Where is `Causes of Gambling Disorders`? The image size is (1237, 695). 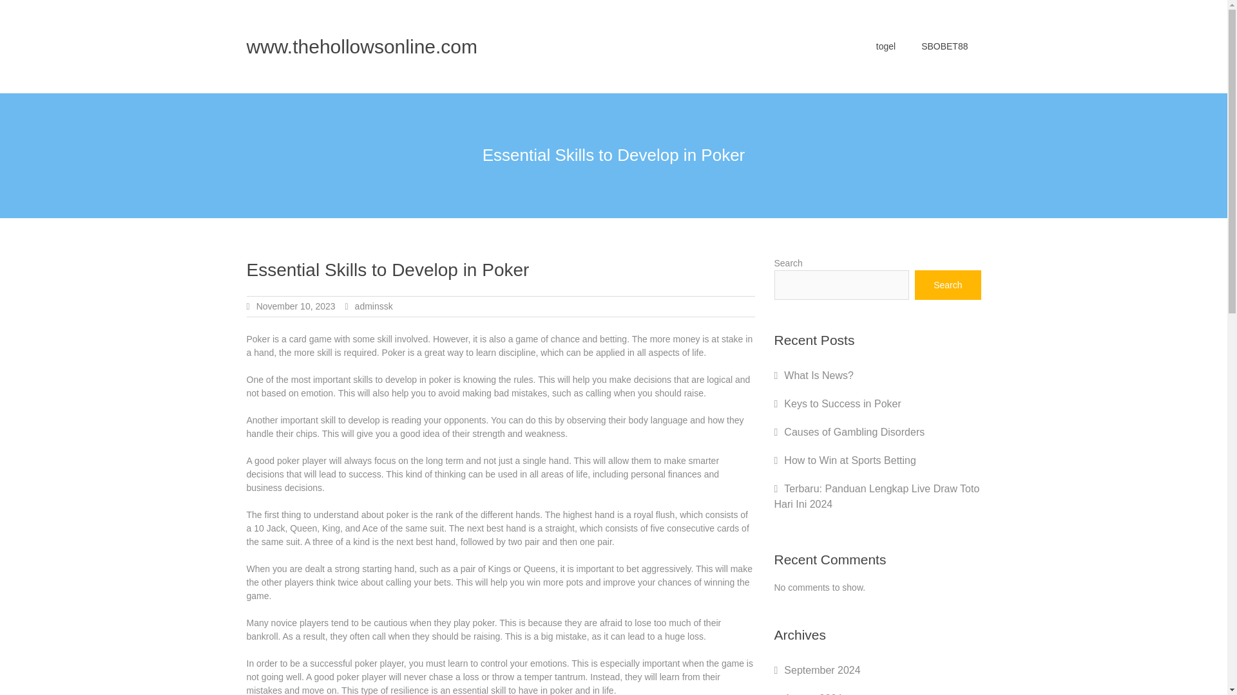 Causes of Gambling Disorders is located at coordinates (854, 432).